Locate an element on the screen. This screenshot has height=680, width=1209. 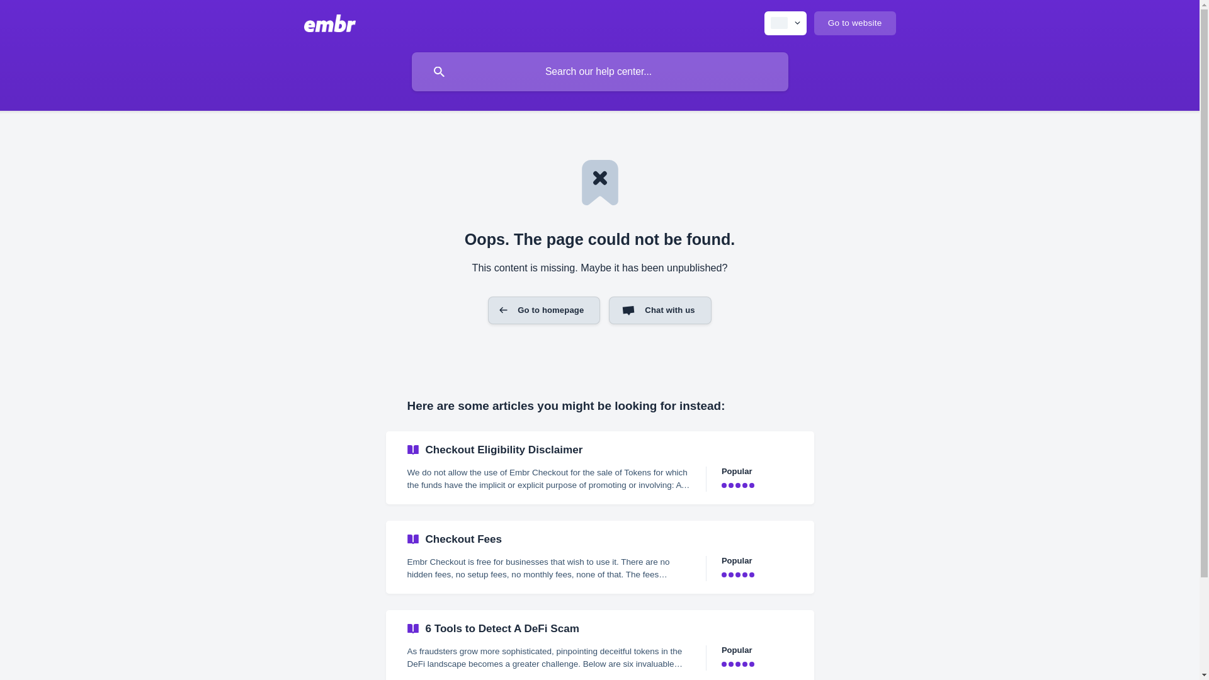
Chat with us is located at coordinates (660, 310).